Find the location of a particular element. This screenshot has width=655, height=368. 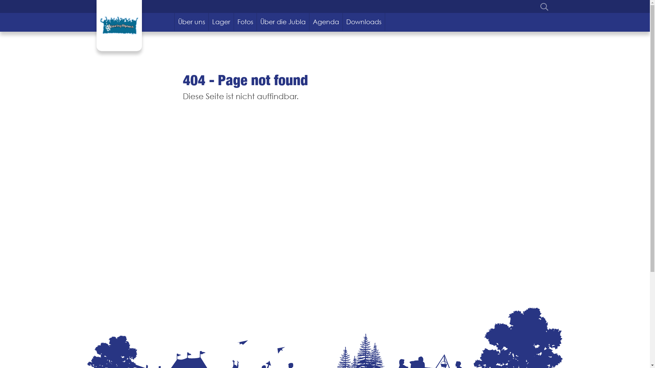

Fotos is located at coordinates (246, 22).